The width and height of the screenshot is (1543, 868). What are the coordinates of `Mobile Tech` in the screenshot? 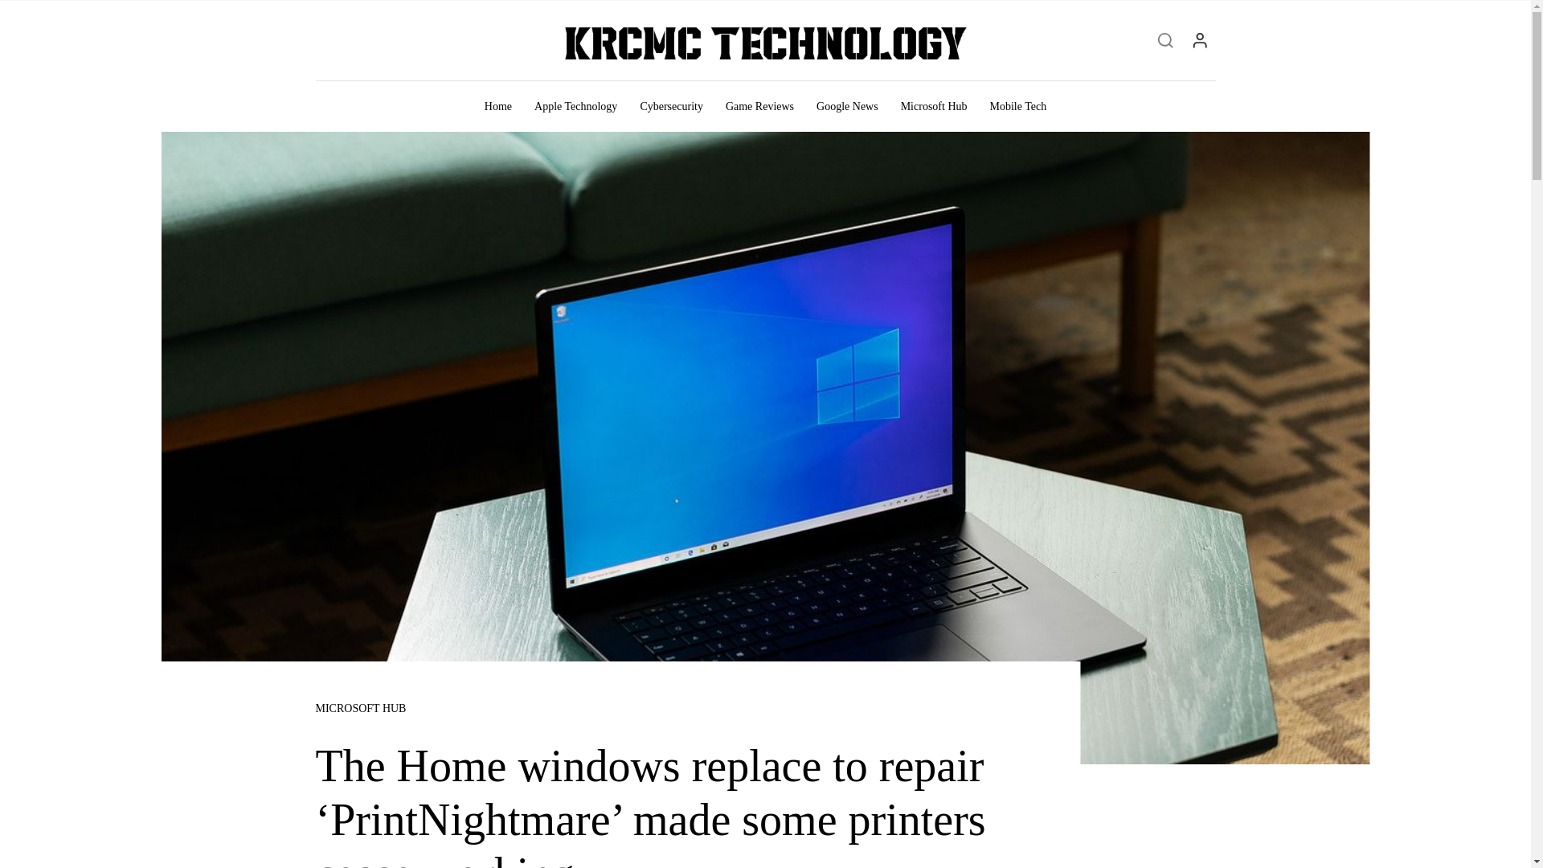 It's located at (1018, 106).